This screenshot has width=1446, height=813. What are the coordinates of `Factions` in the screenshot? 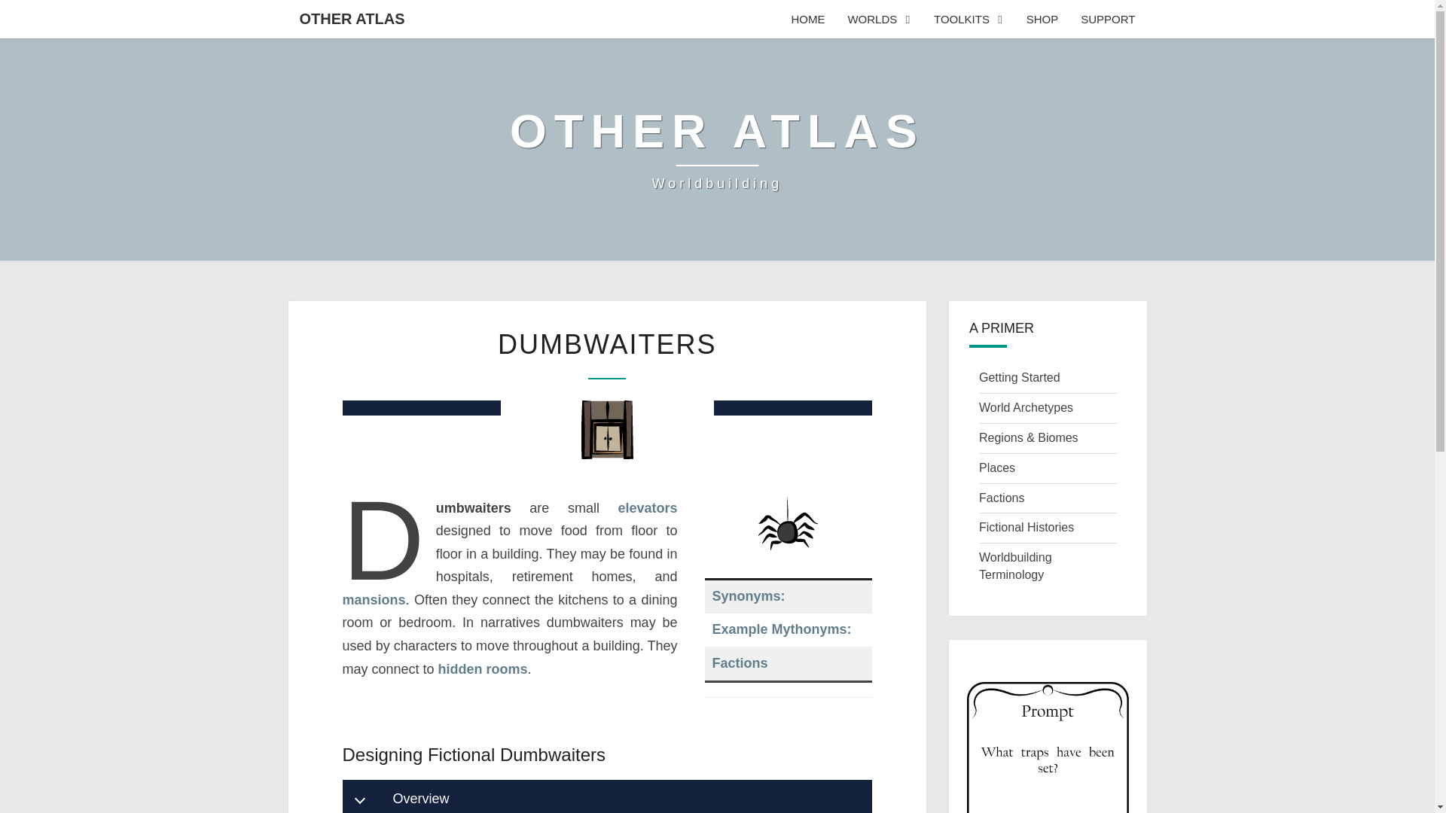 It's located at (646, 507).